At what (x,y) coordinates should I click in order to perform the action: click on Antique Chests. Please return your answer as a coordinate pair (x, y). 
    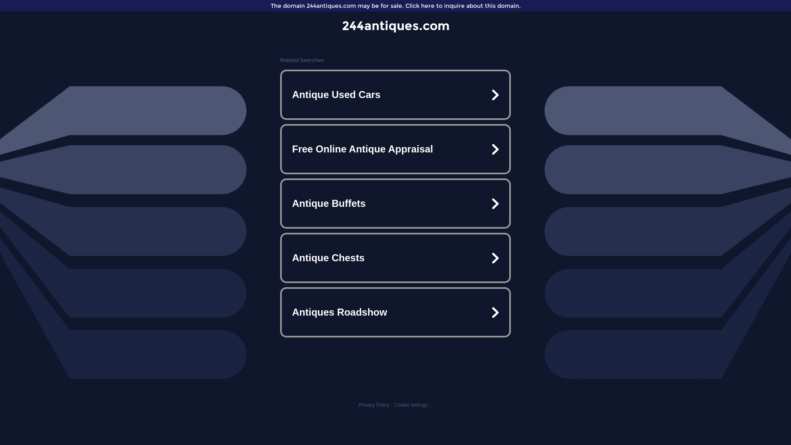
    Looking at the image, I should click on (395, 258).